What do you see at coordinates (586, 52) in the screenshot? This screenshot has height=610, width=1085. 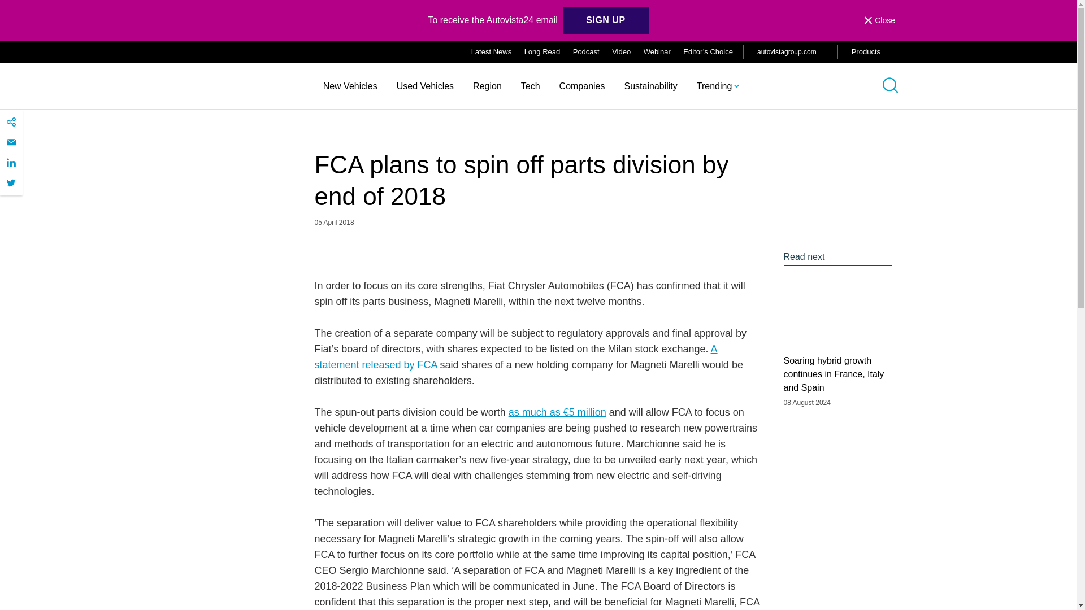 I see `Podcast` at bounding box center [586, 52].